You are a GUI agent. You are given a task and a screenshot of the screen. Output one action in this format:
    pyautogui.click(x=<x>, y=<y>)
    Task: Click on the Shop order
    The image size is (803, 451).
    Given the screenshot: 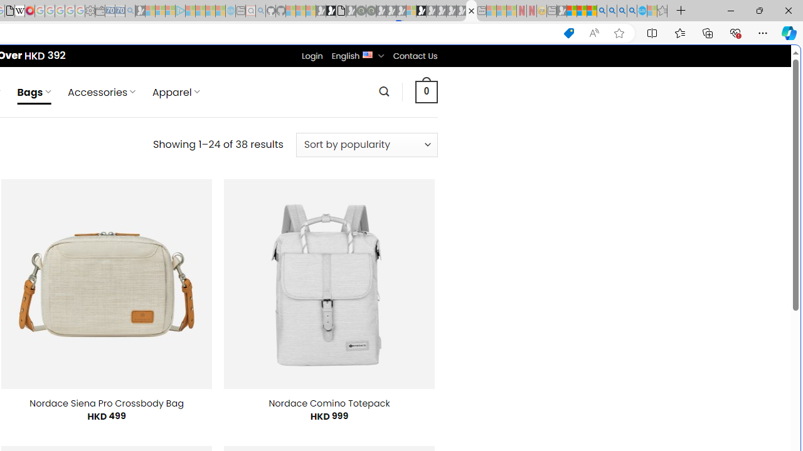 What is the action you would take?
    pyautogui.click(x=366, y=145)
    